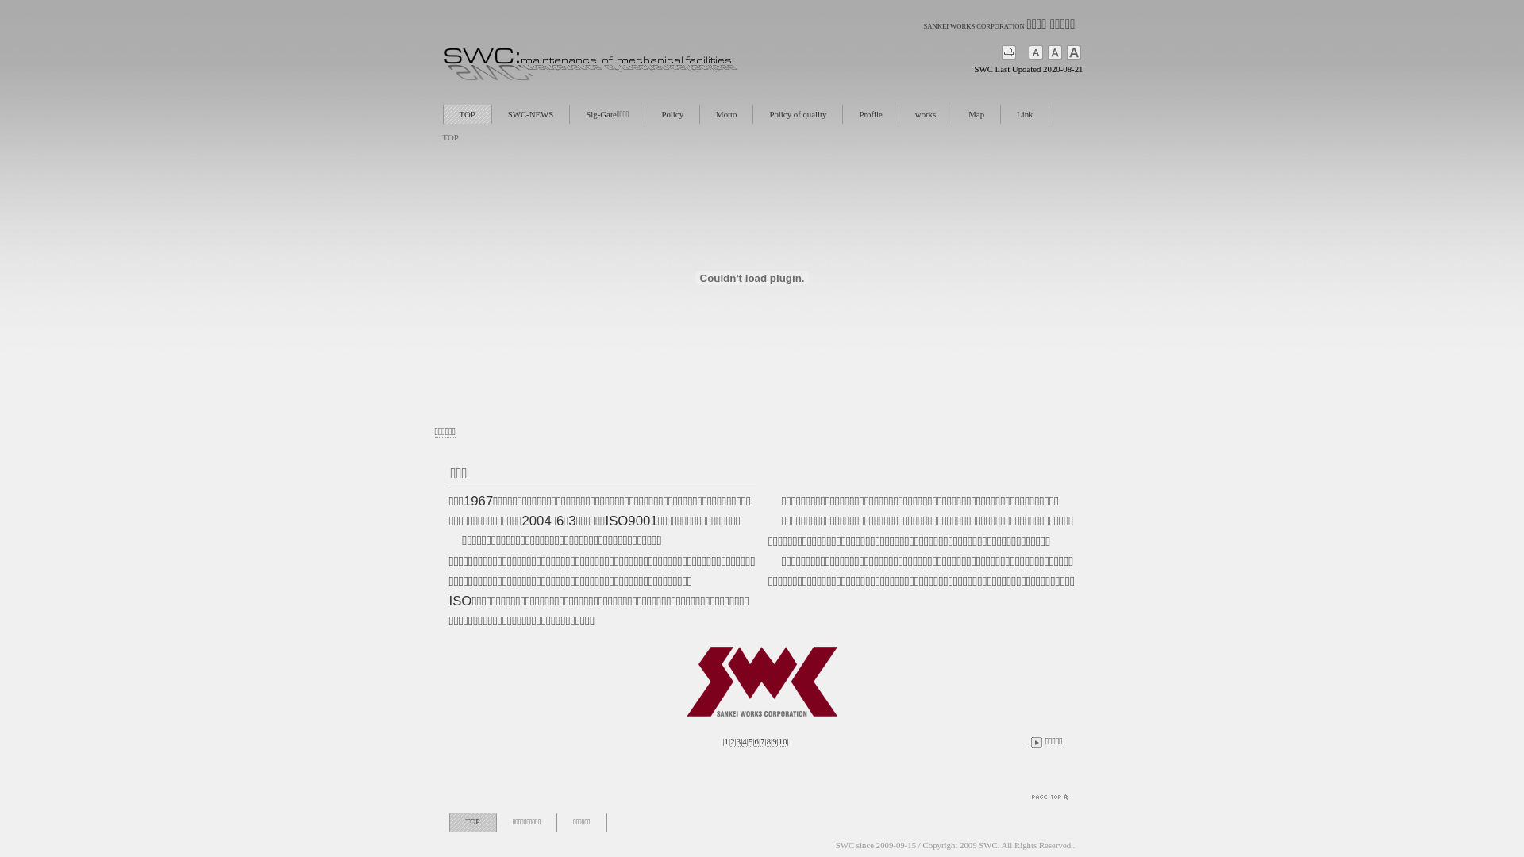 The height and width of the screenshot is (857, 1524). What do you see at coordinates (467, 114) in the screenshot?
I see `TOP` at bounding box center [467, 114].